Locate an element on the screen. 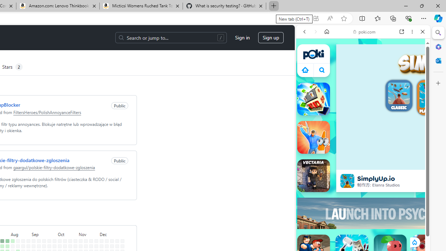  This site scope is located at coordinates (326, 63).